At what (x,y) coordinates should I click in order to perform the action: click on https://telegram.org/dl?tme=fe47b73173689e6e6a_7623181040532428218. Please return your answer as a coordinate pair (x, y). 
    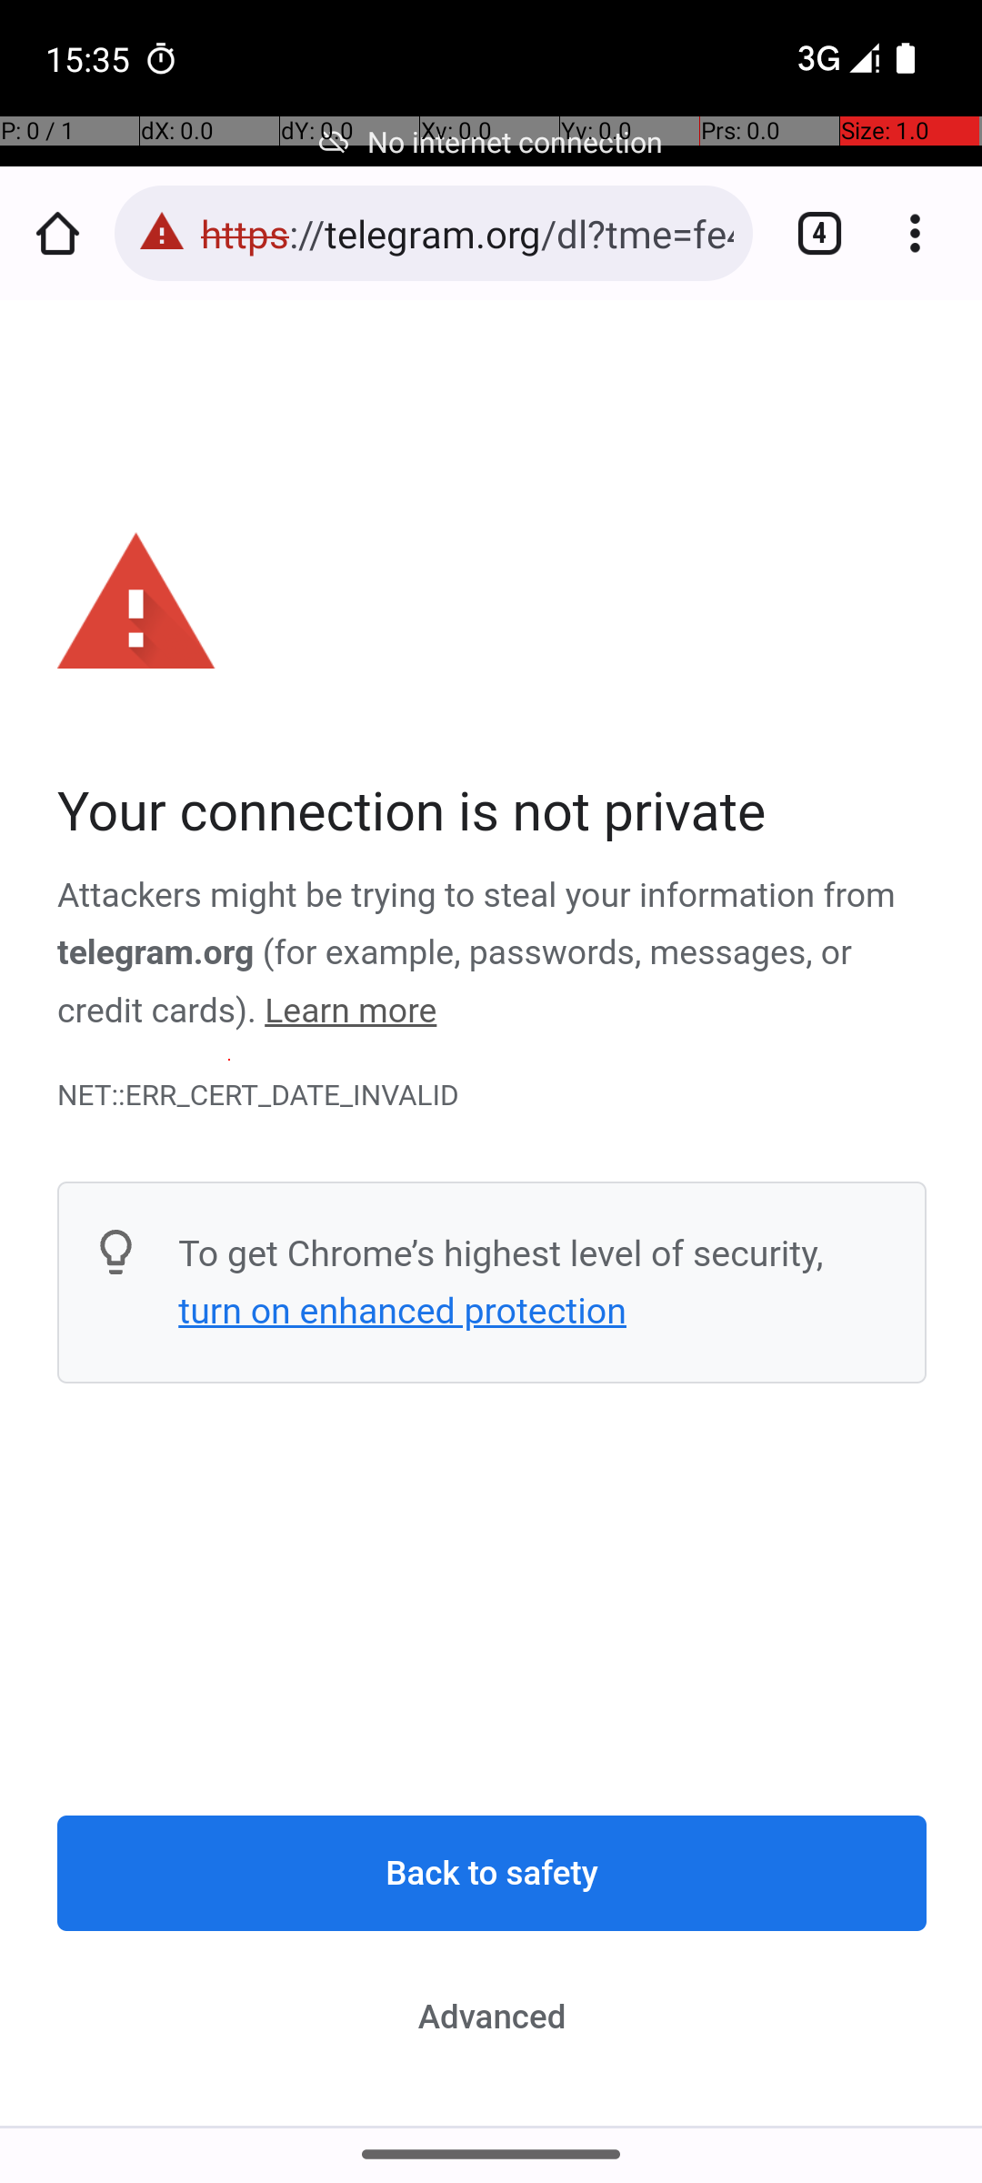
    Looking at the image, I should click on (467, 233).